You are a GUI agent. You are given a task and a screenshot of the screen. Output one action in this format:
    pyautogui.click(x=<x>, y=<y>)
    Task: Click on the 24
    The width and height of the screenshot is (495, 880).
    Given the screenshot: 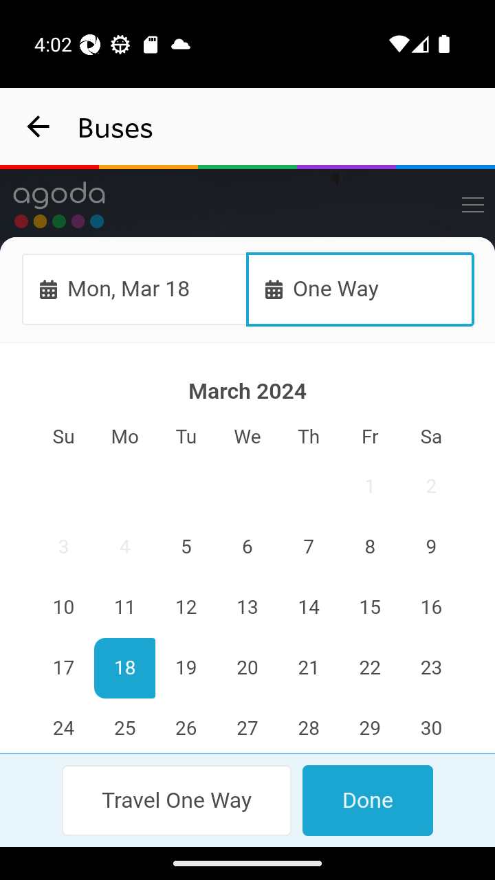 What is the action you would take?
    pyautogui.click(x=64, y=726)
    